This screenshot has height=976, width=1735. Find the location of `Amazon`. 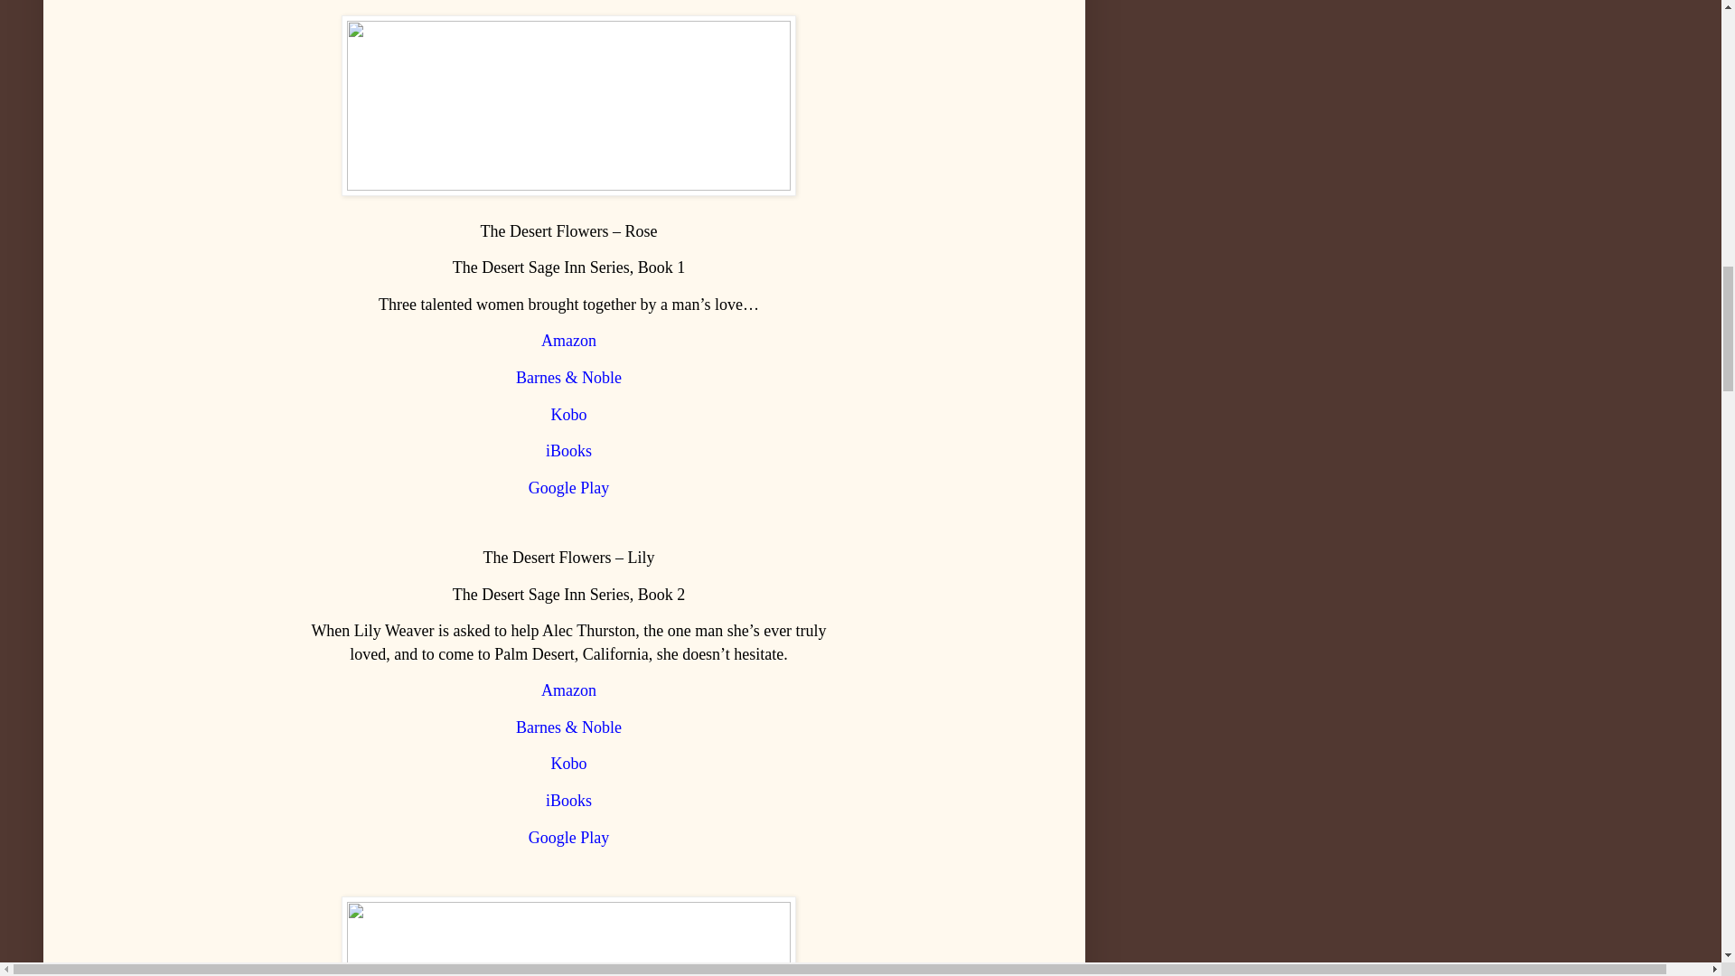

Amazon is located at coordinates (569, 341).